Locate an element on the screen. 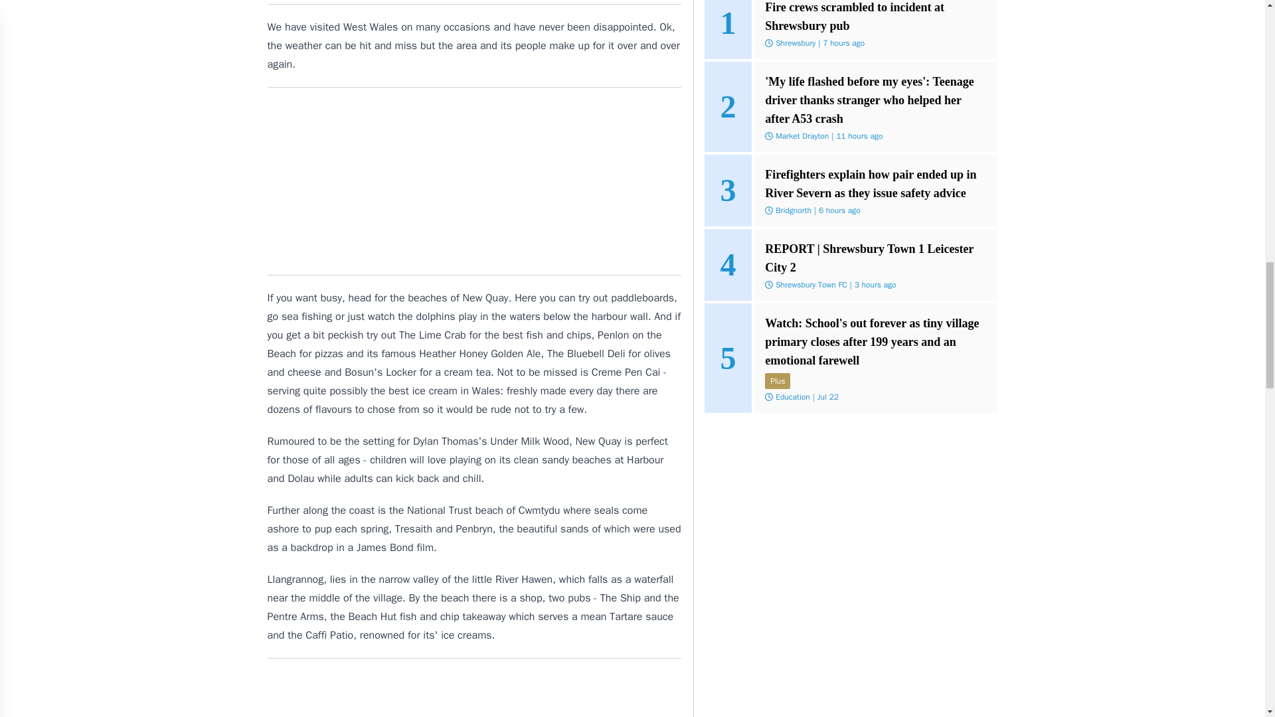 The height and width of the screenshot is (717, 1275). Shrewsbury Town FC is located at coordinates (810, 285).